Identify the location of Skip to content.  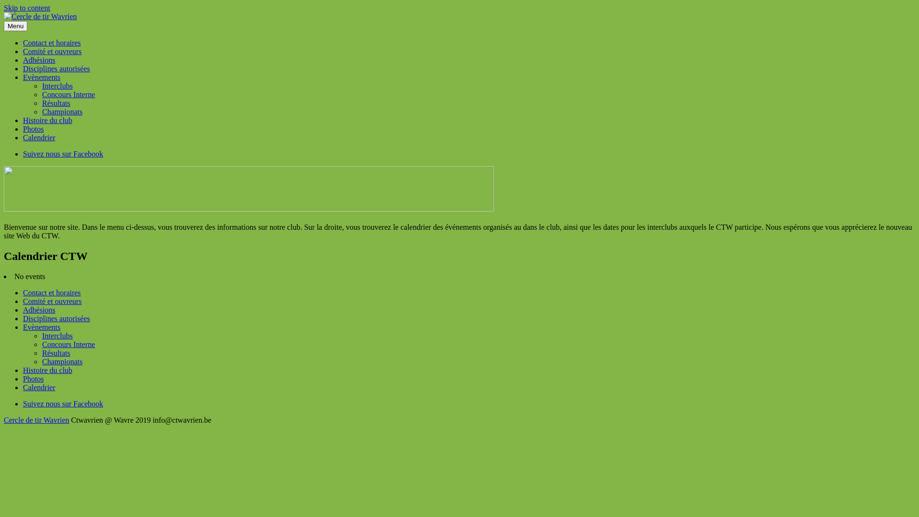
(27, 8).